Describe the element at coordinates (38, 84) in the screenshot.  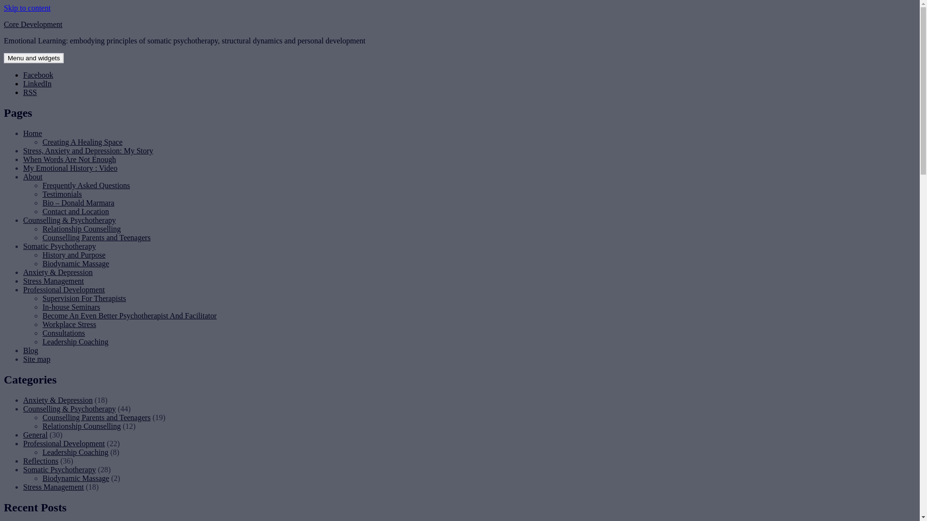
I see `LinkedIn` at that location.